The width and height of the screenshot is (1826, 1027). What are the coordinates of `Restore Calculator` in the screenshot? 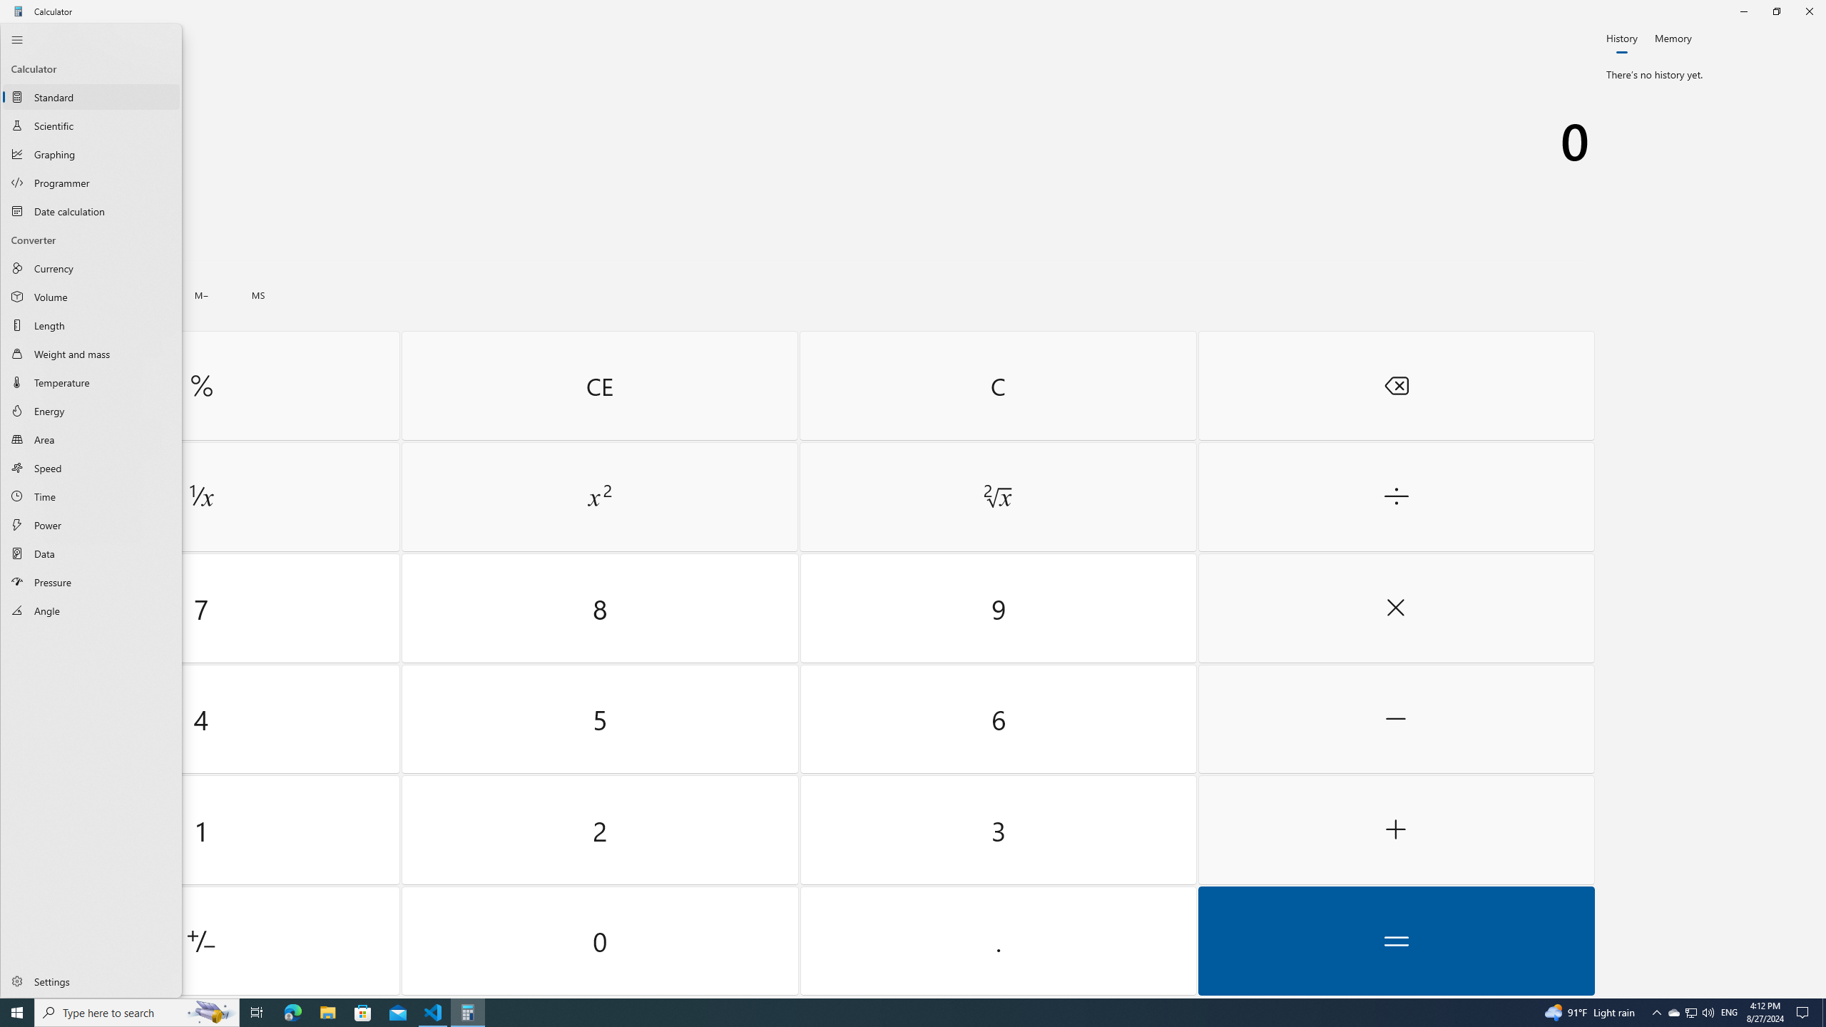 It's located at (1776, 11).